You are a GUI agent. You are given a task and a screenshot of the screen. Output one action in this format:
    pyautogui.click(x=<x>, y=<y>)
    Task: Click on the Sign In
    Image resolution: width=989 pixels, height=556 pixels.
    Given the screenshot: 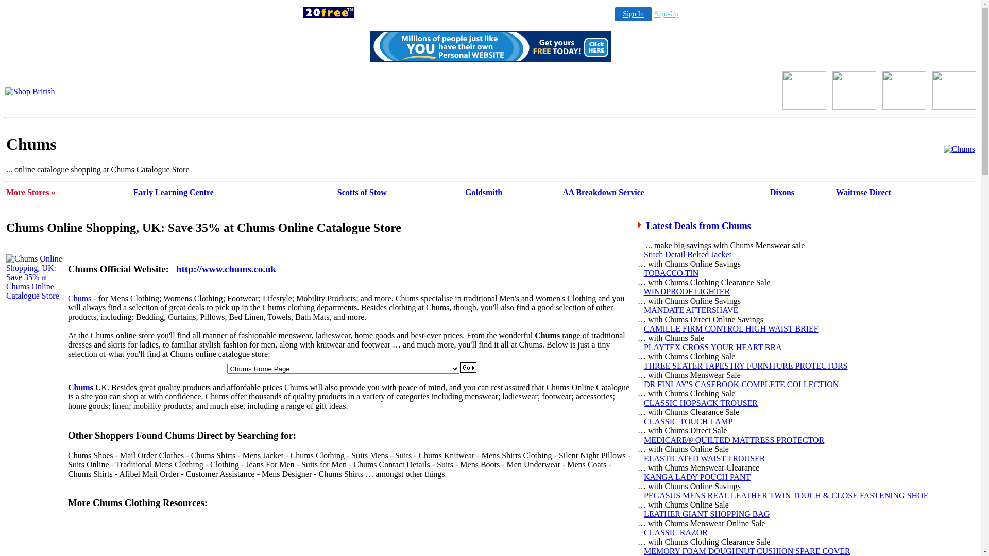 What is the action you would take?
    pyautogui.click(x=634, y=14)
    